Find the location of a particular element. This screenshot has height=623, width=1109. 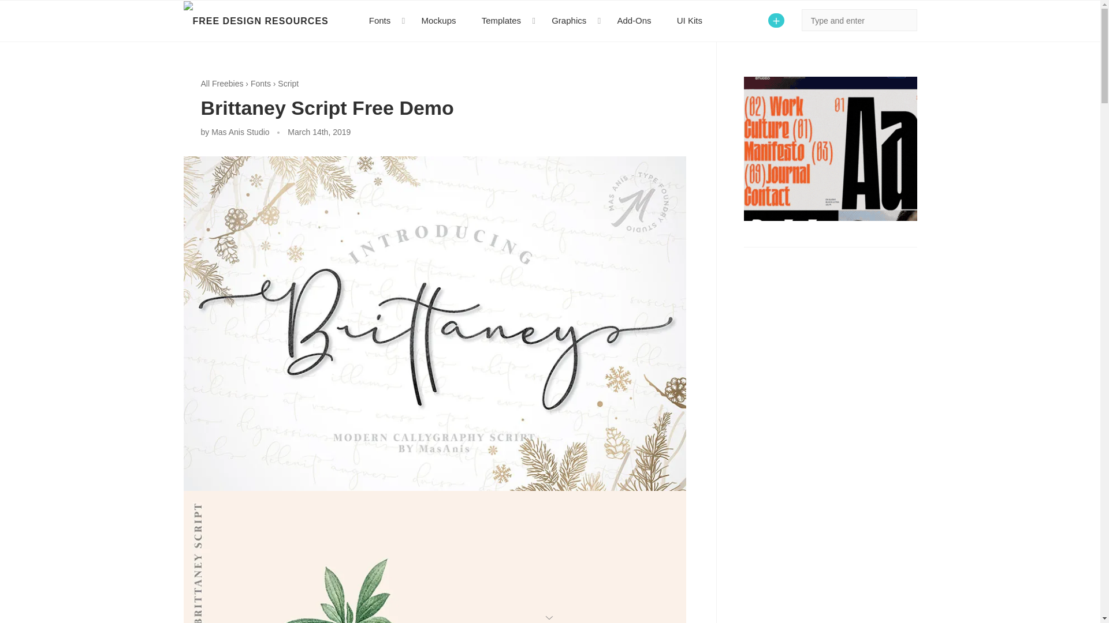

Fonts is located at coordinates (260, 84).